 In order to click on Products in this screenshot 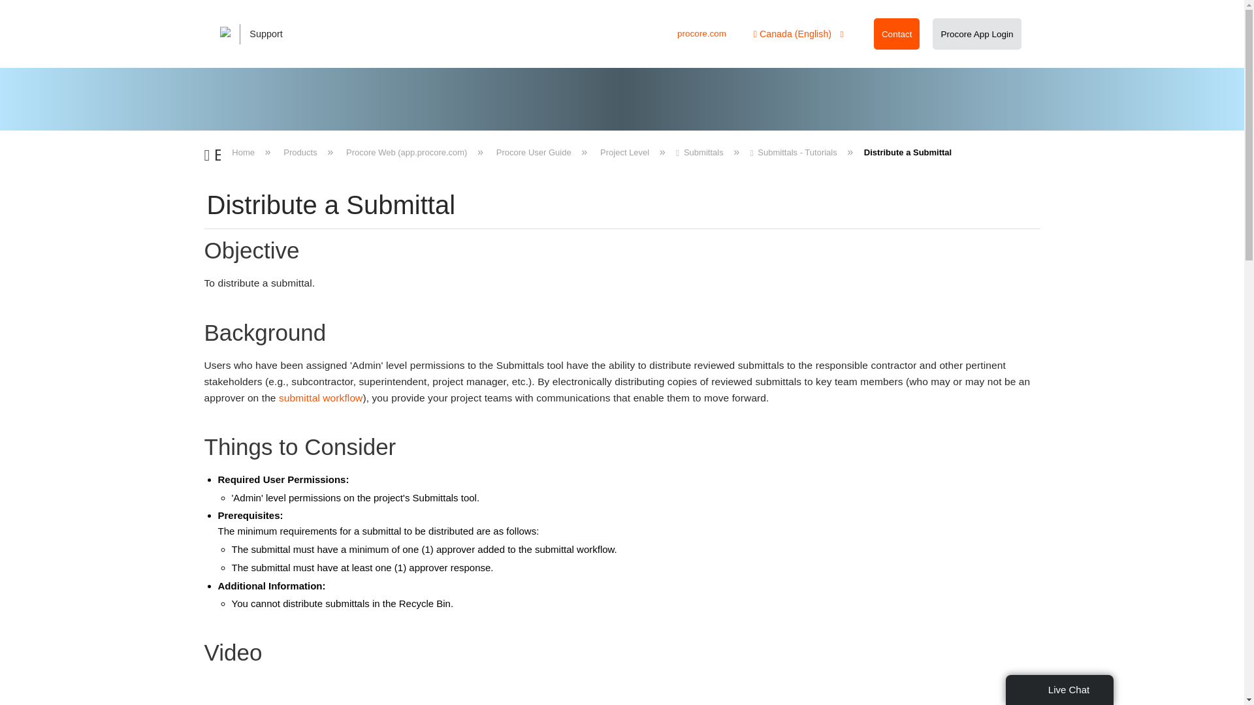, I will do `click(300, 151)`.